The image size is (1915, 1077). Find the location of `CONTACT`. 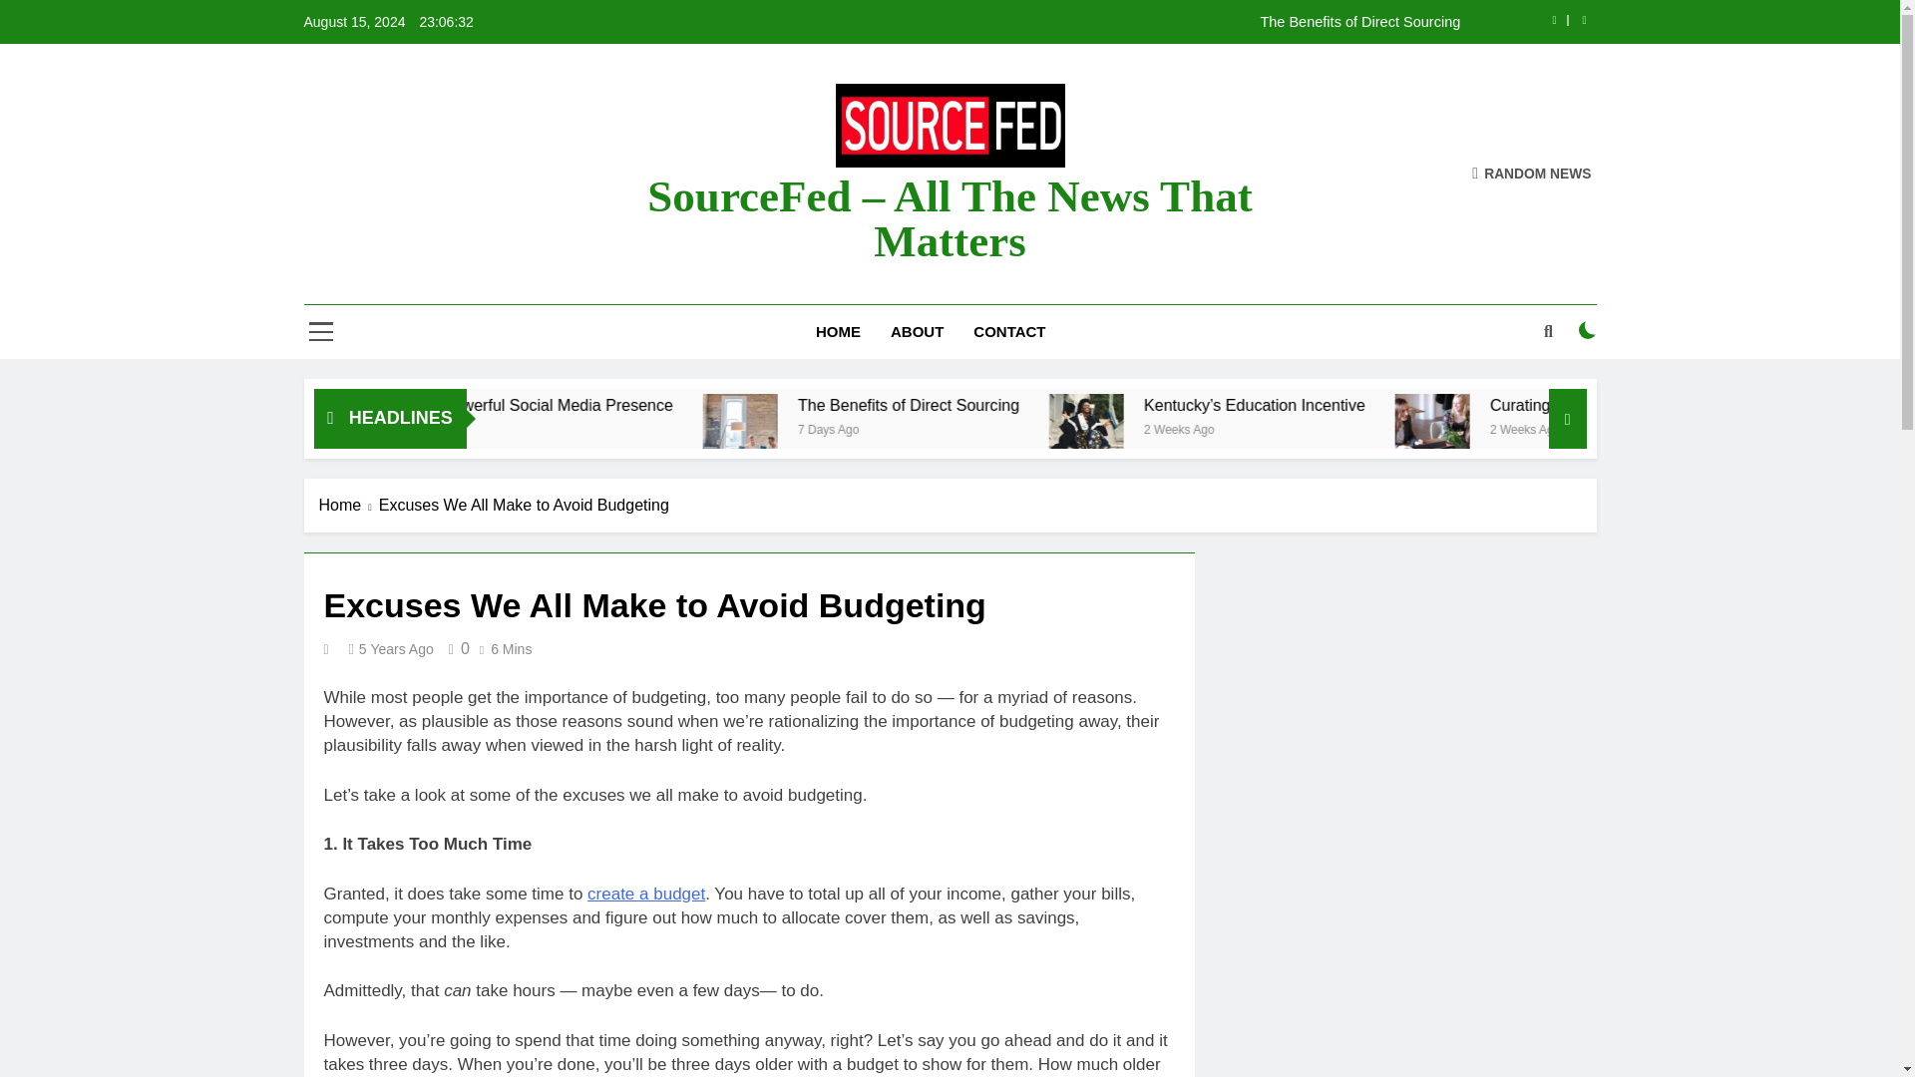

CONTACT is located at coordinates (1009, 331).